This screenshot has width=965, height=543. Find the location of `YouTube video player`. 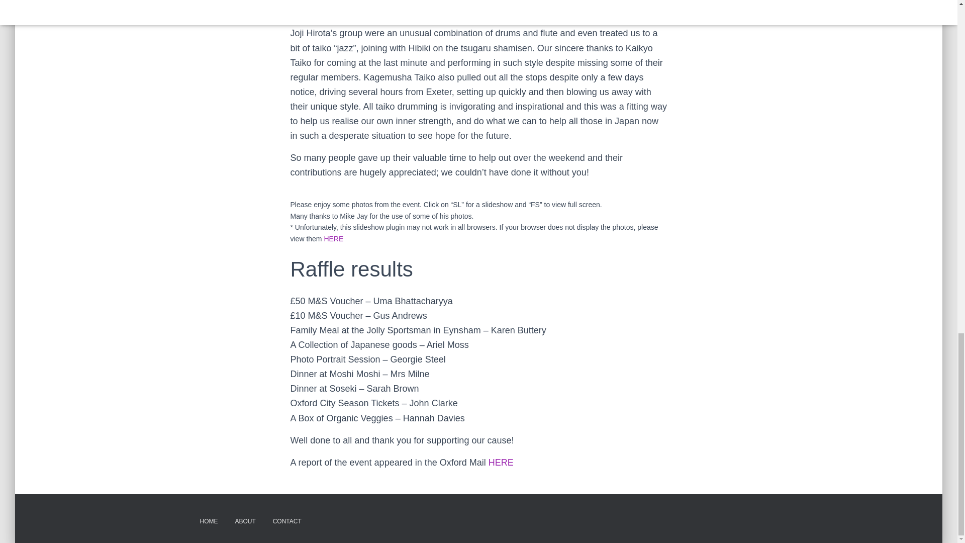

YouTube video player is located at coordinates (474, 7).